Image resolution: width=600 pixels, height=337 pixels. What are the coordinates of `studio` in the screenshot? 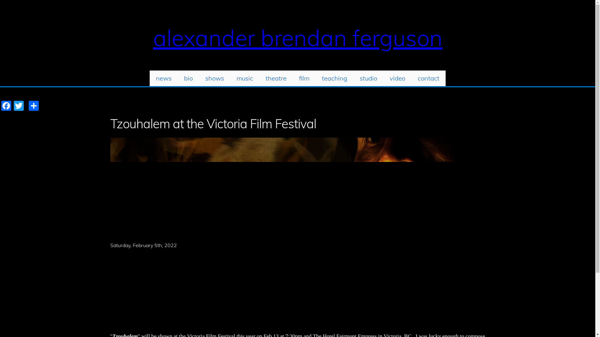 It's located at (368, 78).